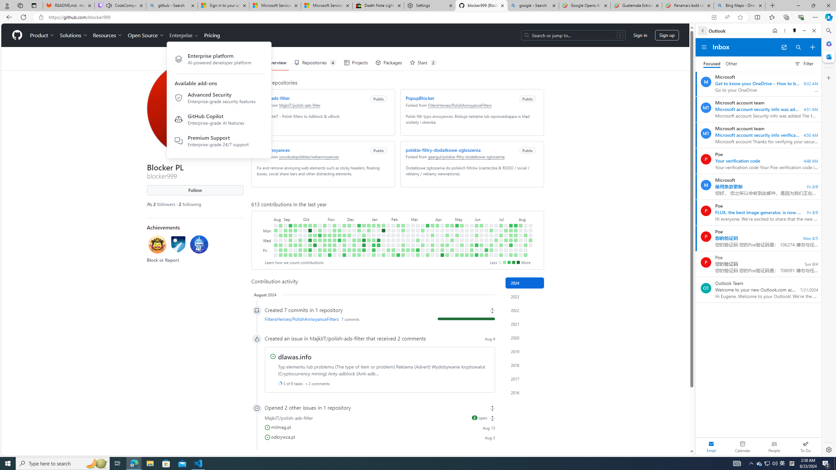 The height and width of the screenshot is (470, 836). I want to click on No contributions on June 7th., so click(476, 250).